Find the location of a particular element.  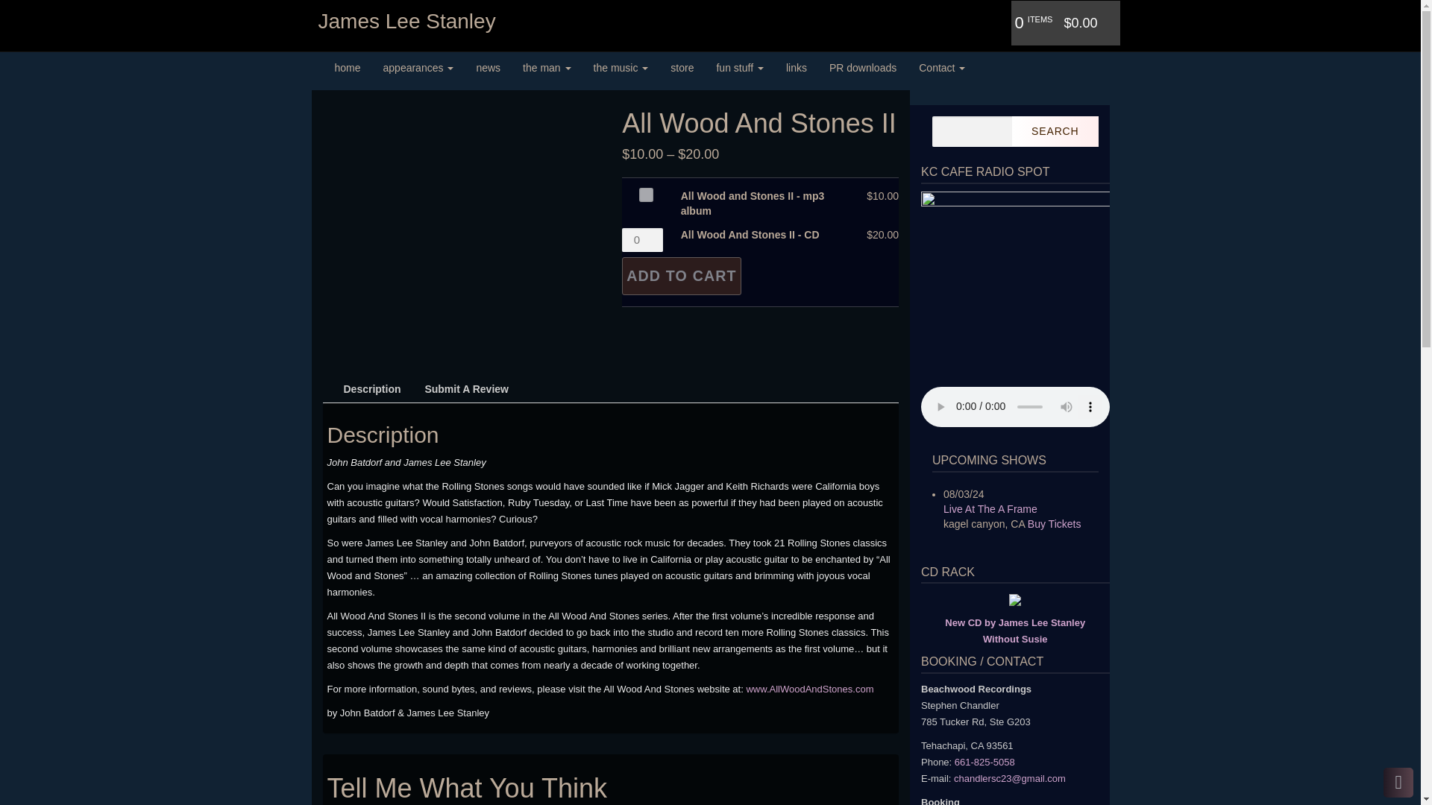

James Lee Stanley is located at coordinates (403, 22).